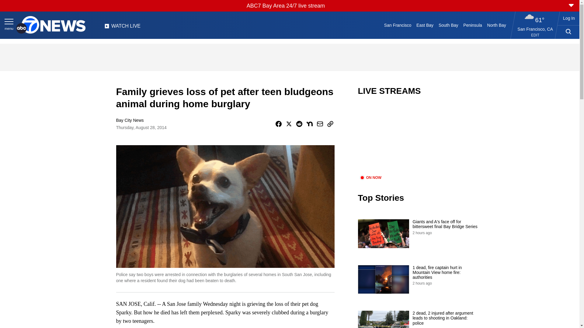 The height and width of the screenshot is (328, 584). I want to click on WATCH LIVE, so click(122, 28).